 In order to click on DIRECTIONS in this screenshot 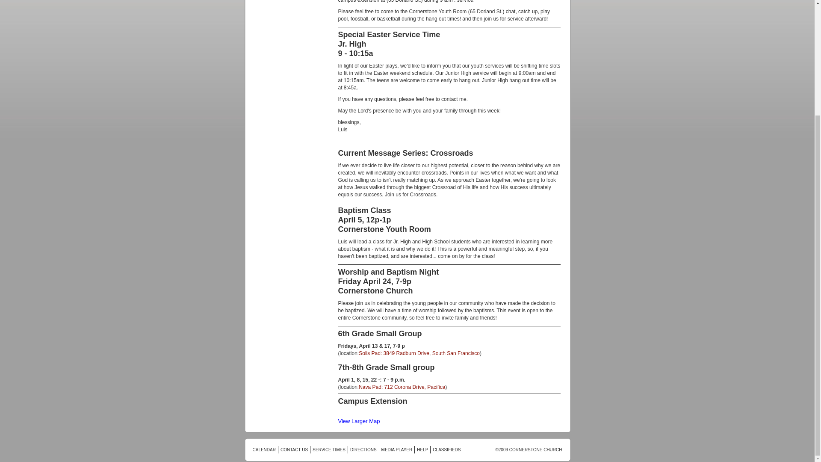, I will do `click(363, 450)`.